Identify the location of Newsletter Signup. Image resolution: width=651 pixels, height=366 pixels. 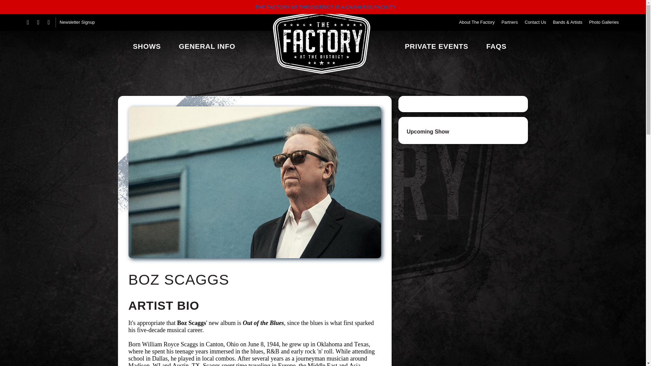
(77, 22).